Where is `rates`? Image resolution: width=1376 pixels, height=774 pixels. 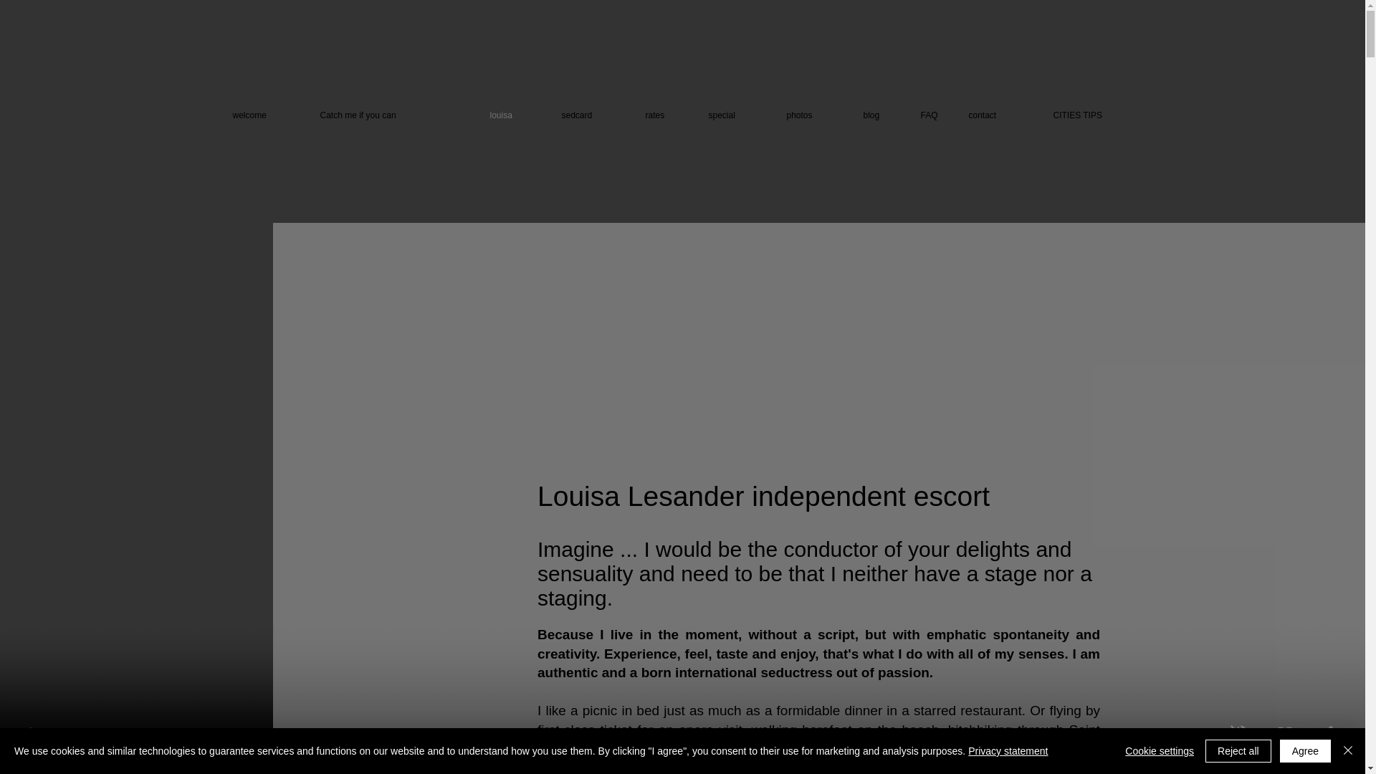
rates is located at coordinates (666, 115).